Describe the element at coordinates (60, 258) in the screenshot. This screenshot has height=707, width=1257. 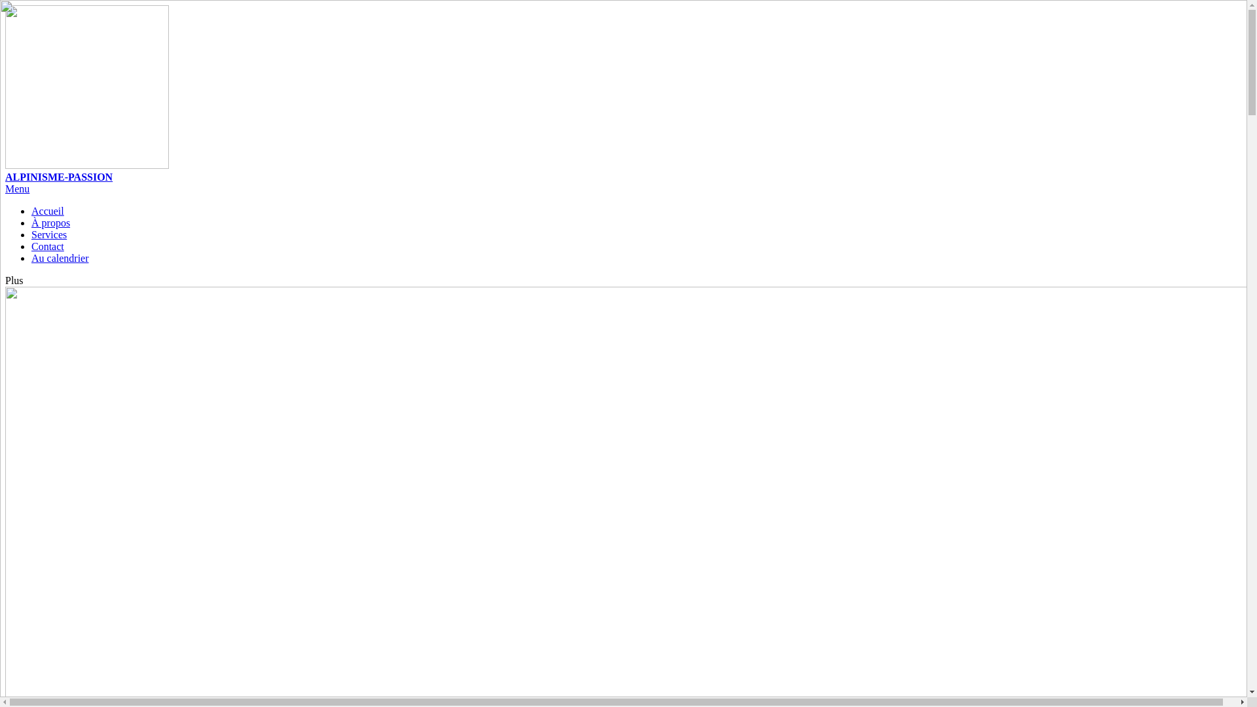
I see `Au calendrier` at that location.